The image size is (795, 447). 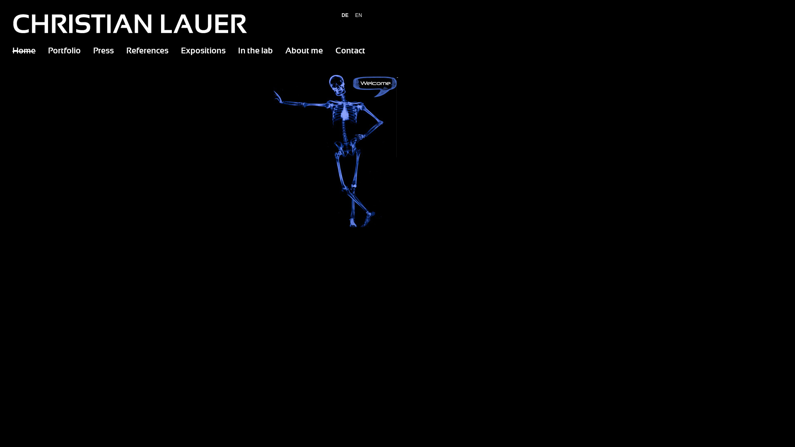 I want to click on About me, so click(x=304, y=51).